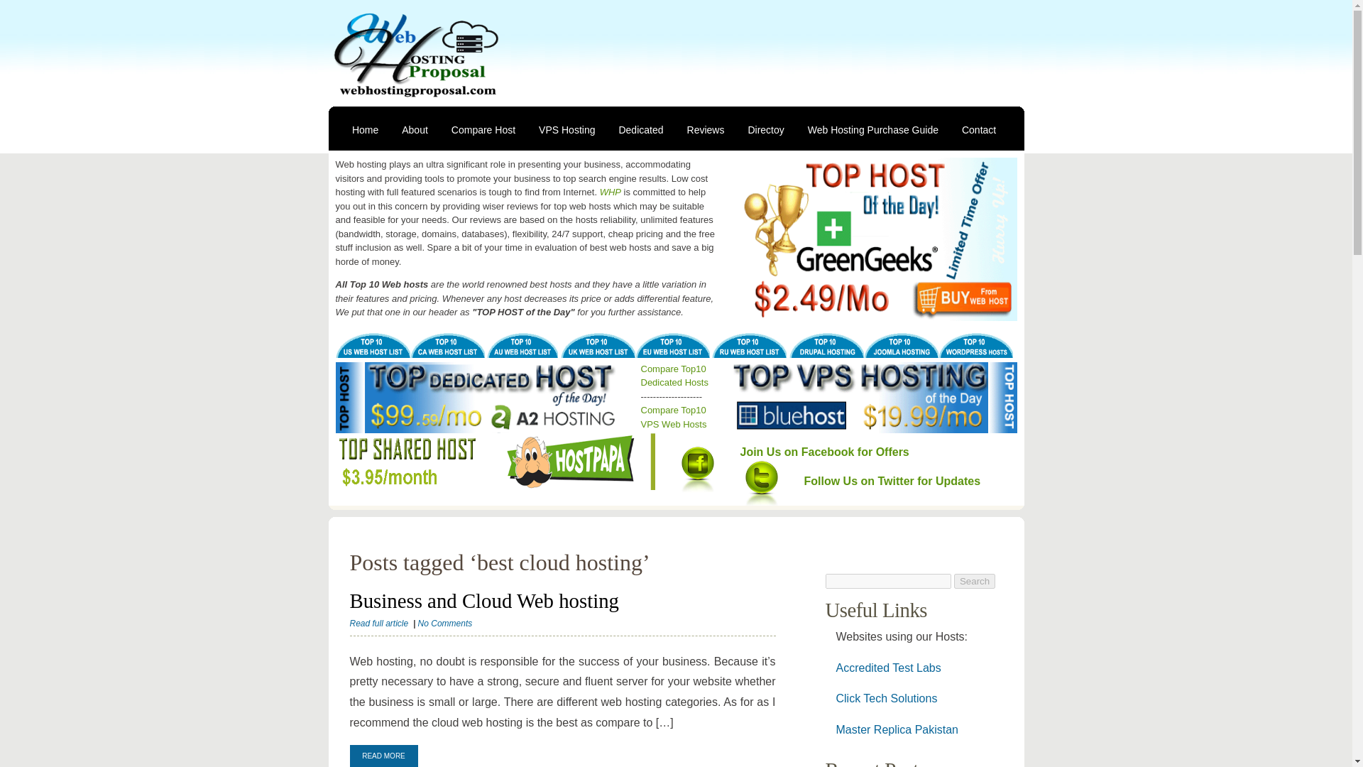  I want to click on VPS Hosting, so click(562, 128).